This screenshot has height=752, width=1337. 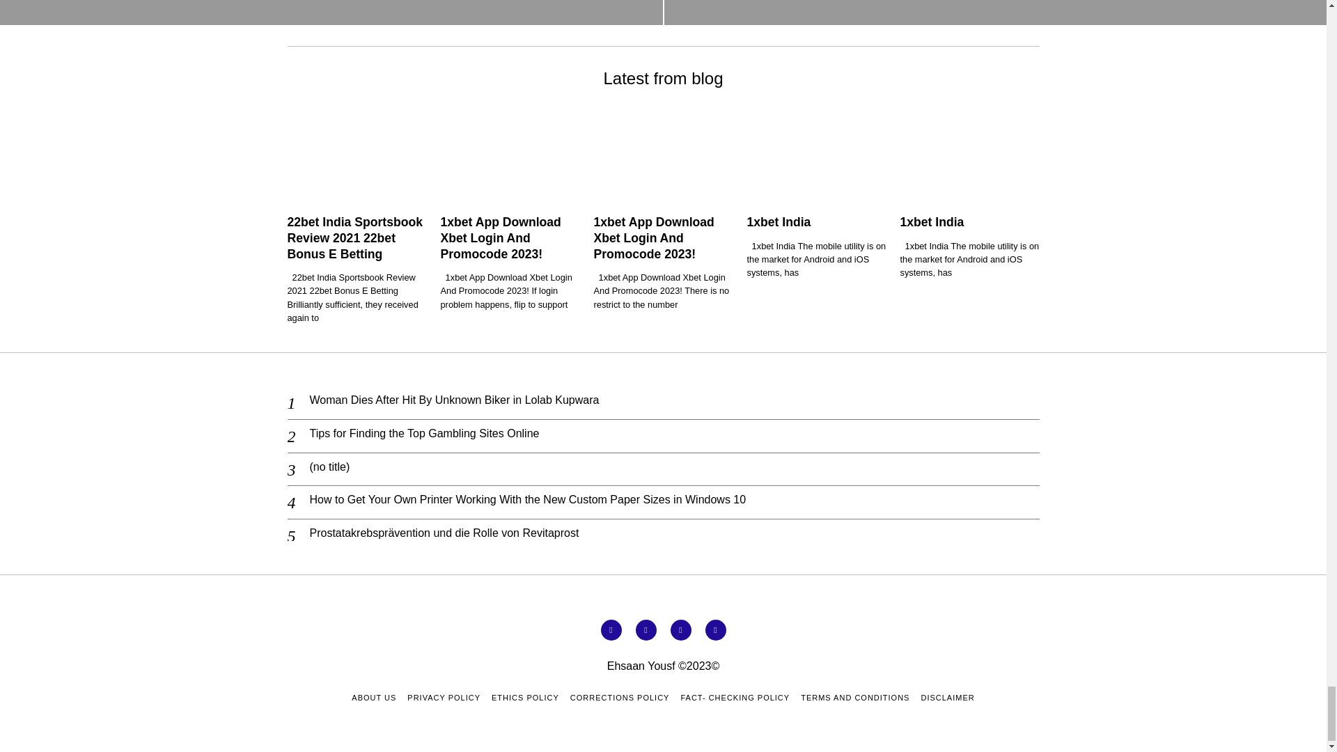 What do you see at coordinates (646, 629) in the screenshot?
I see `Twitter` at bounding box center [646, 629].